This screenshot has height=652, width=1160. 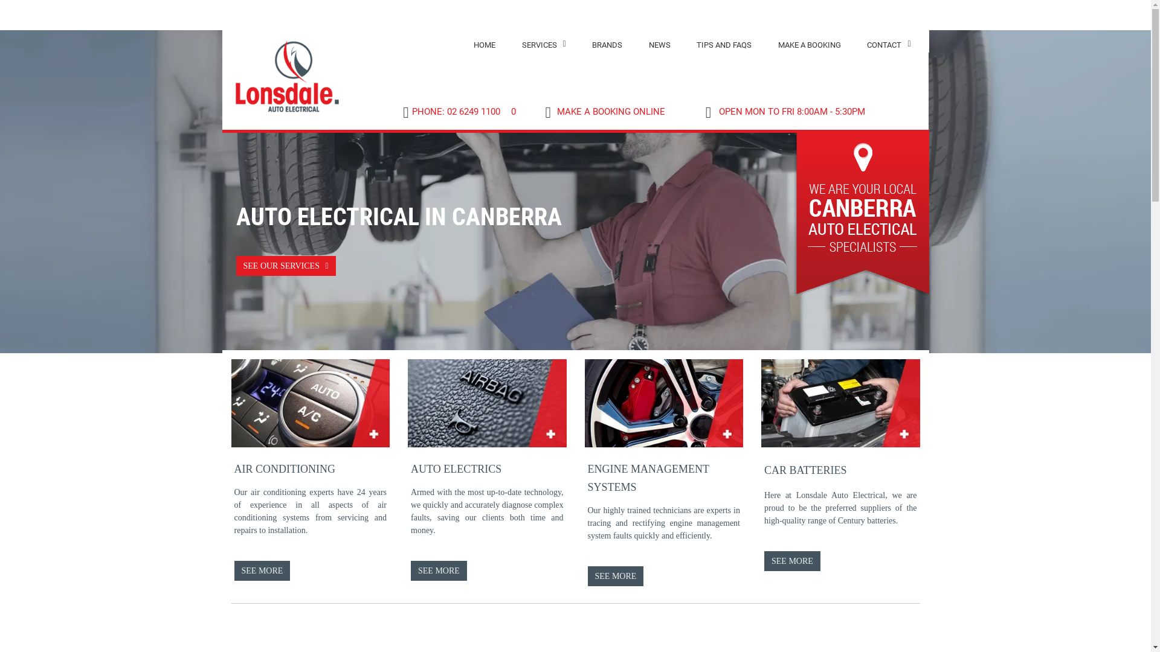 I want to click on SEE MORE, so click(x=262, y=571).